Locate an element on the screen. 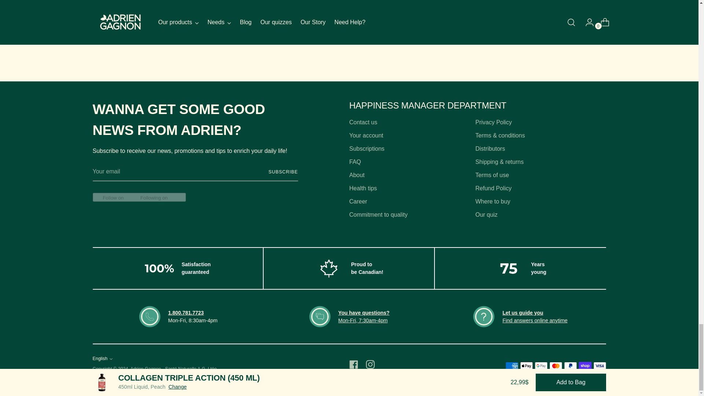  FAQ is located at coordinates (522, 312).